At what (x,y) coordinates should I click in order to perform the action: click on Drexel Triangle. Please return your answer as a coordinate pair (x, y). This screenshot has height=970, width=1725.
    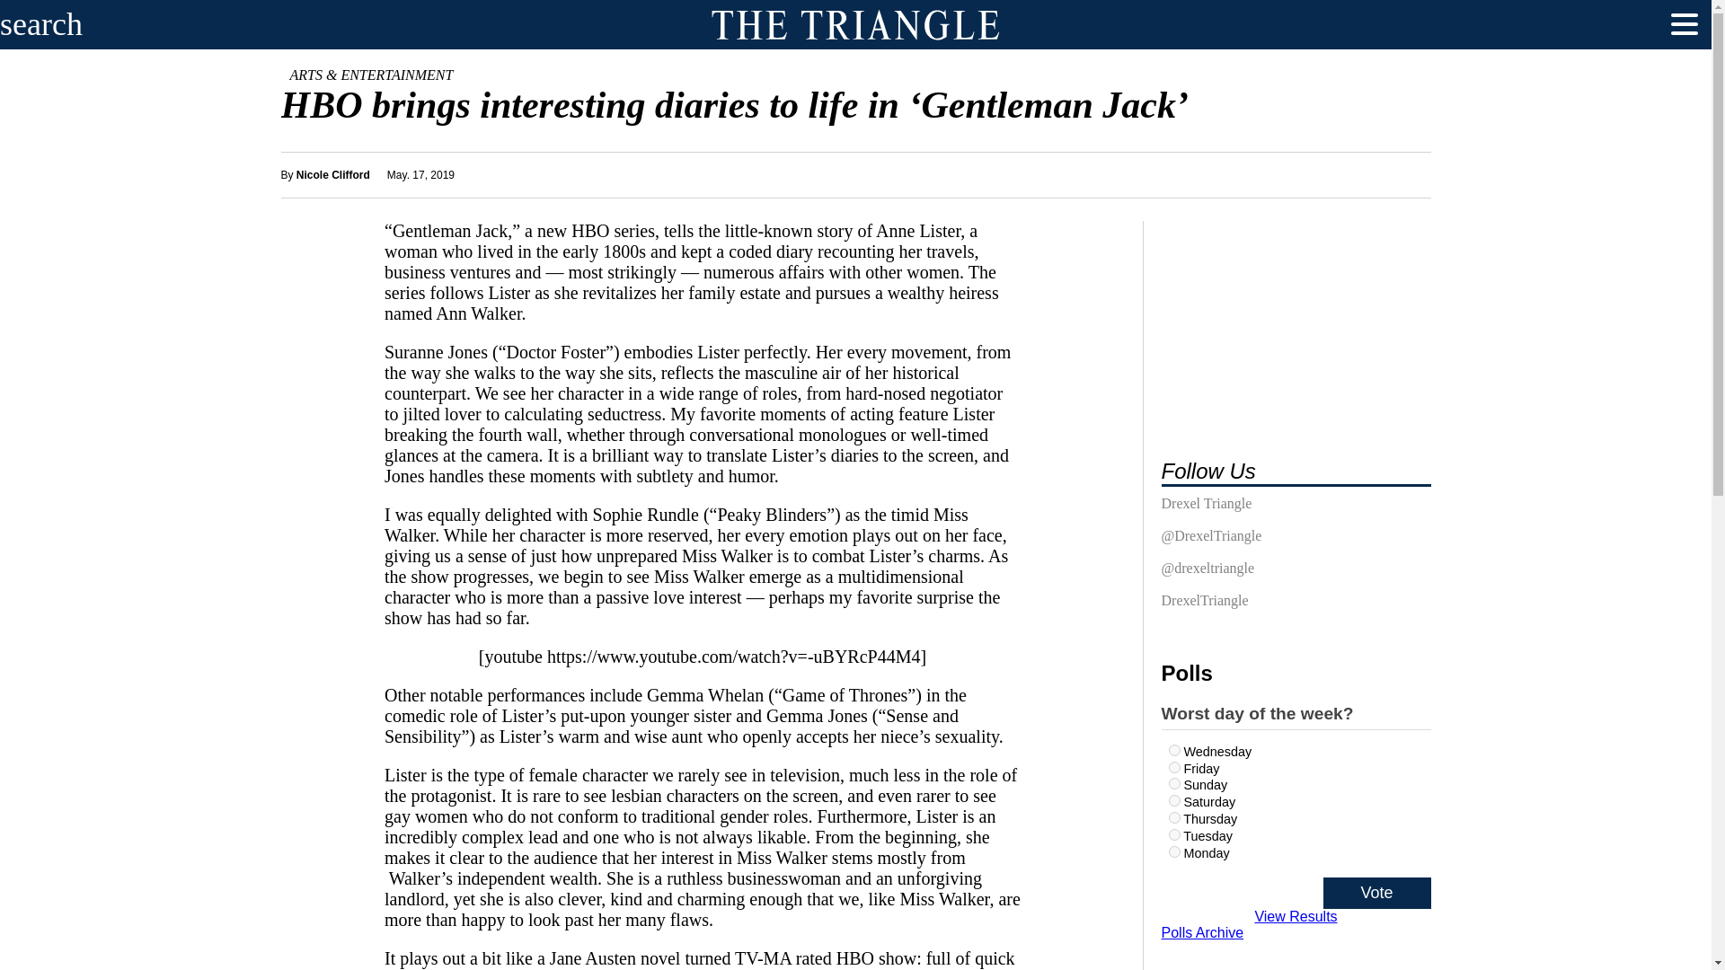
    Looking at the image, I should click on (1206, 507).